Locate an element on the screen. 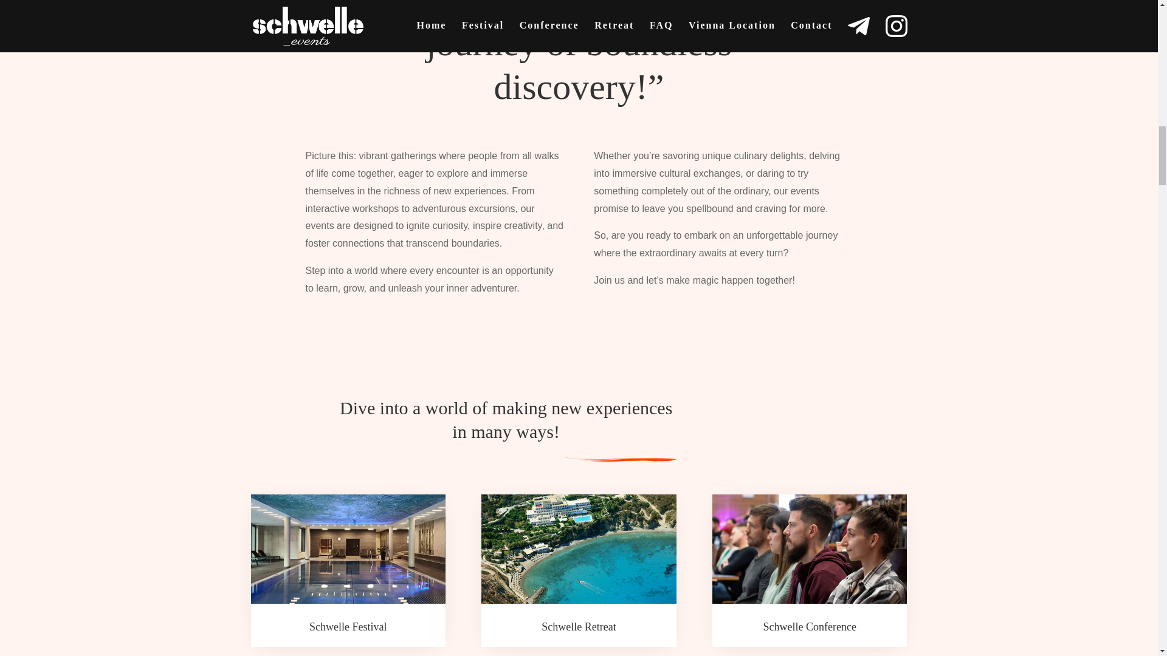  waldhof-pool klein 1280 x 720 is located at coordinates (348, 549).